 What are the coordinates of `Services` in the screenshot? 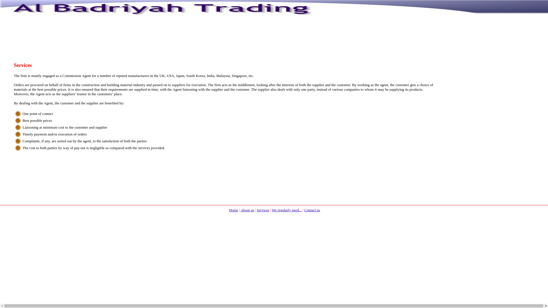 It's located at (263, 210).